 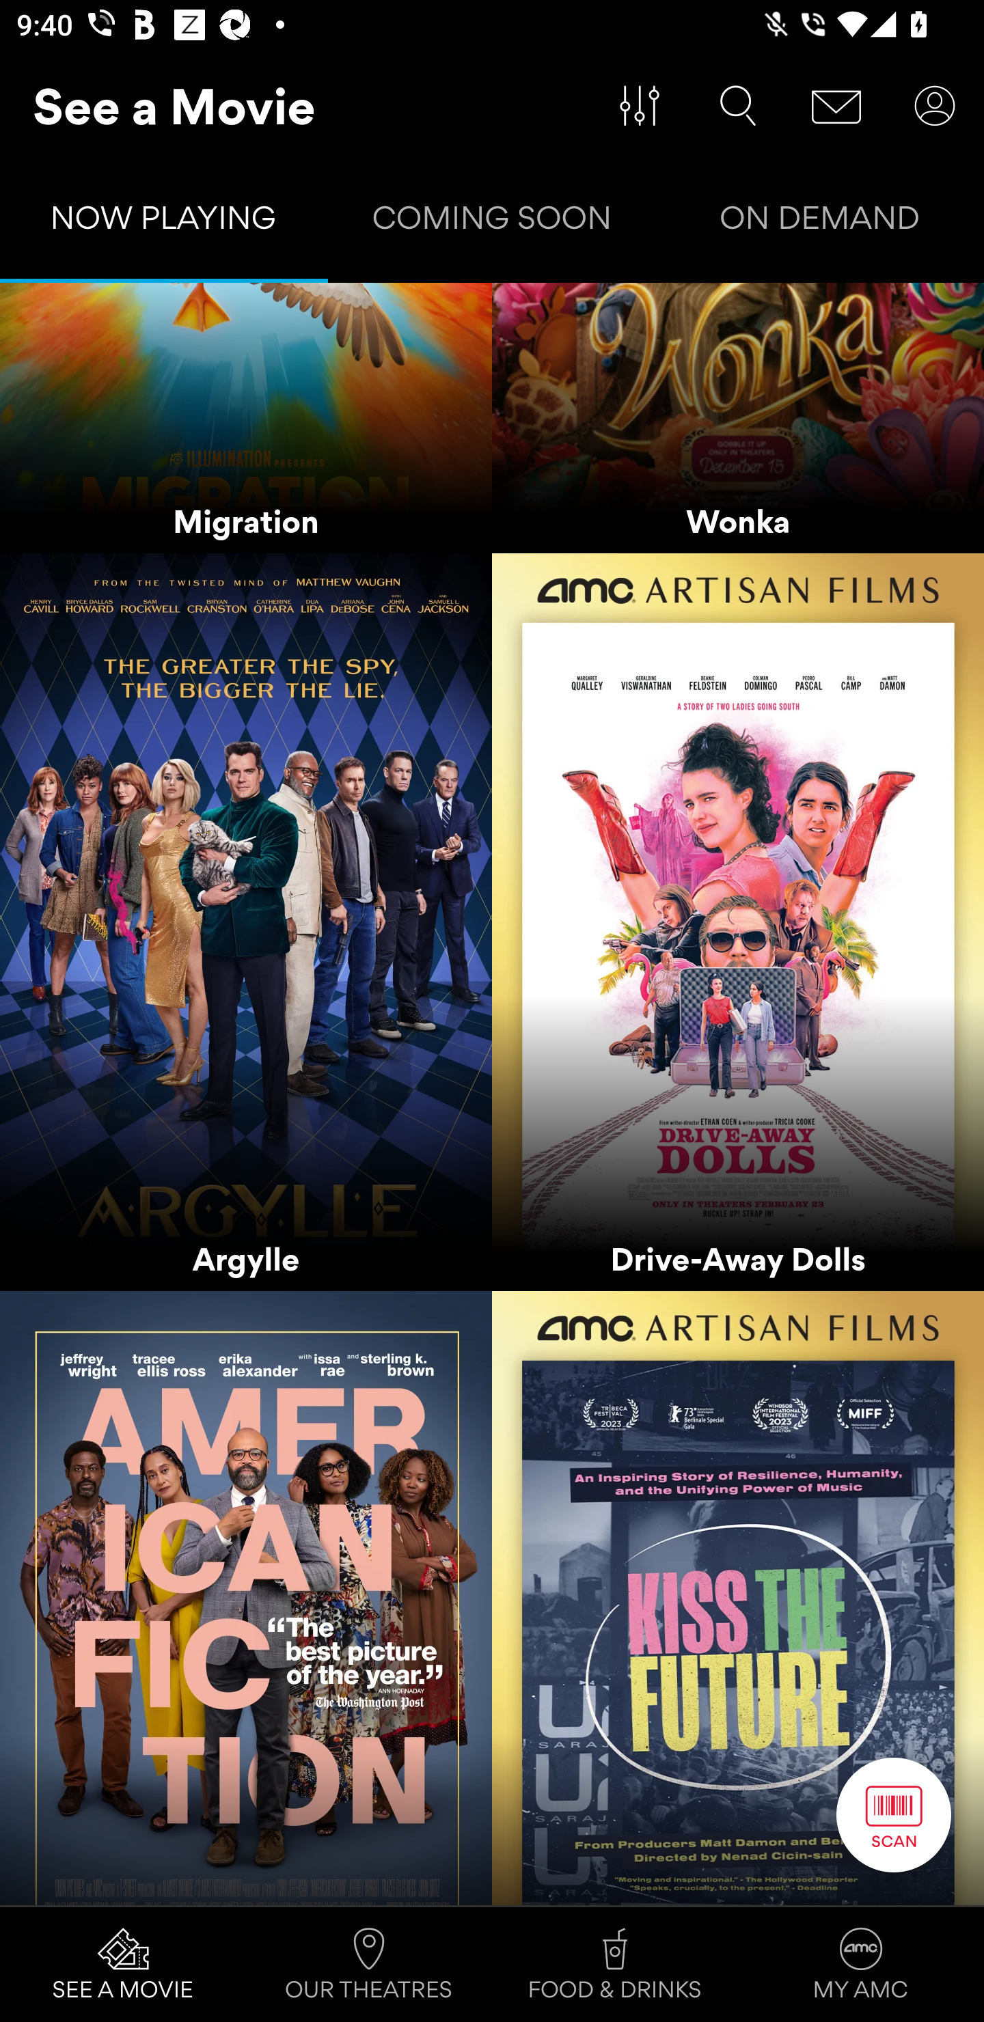 I want to click on Search, so click(x=738, y=106).